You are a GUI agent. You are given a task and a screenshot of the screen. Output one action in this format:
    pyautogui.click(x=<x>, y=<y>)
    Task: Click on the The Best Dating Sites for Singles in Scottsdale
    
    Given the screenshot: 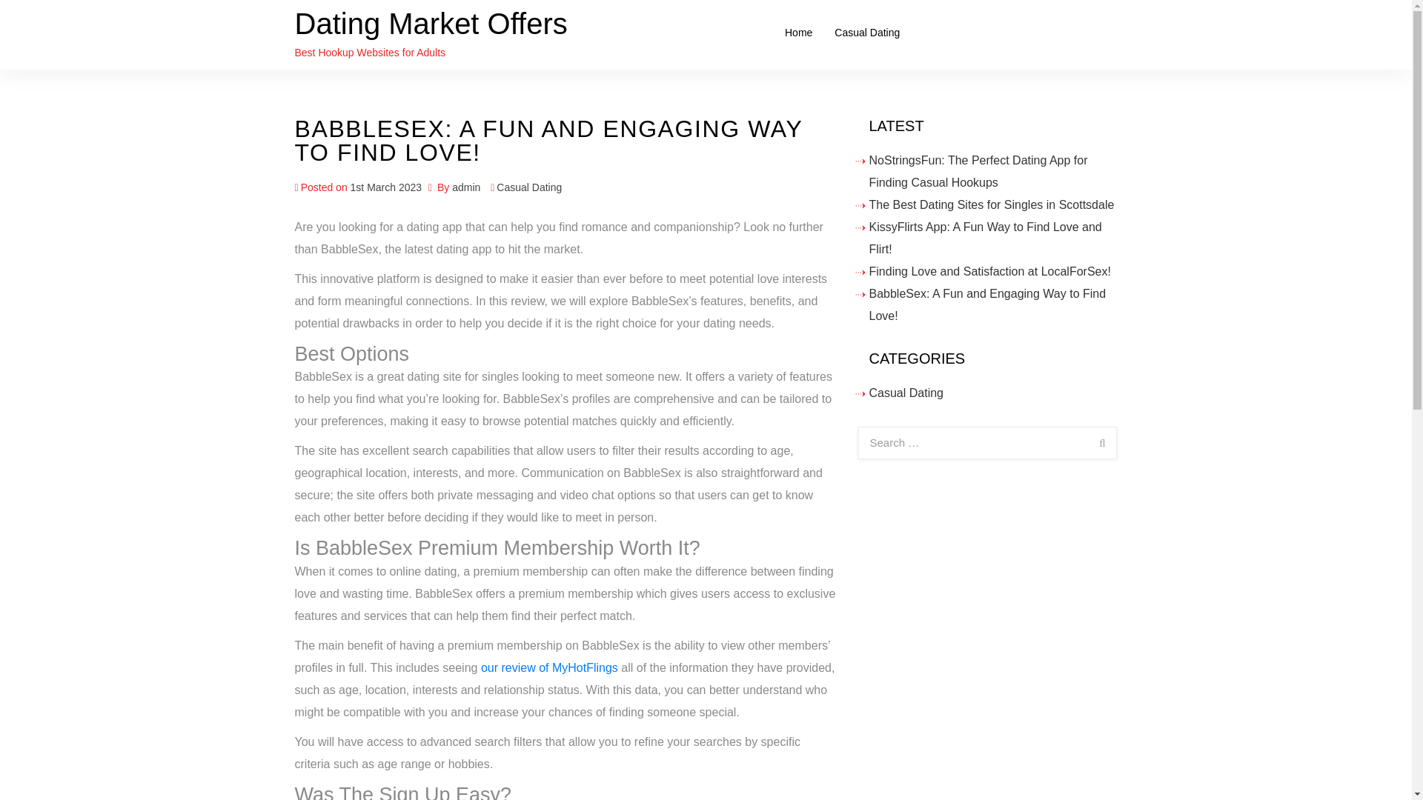 What is the action you would take?
    pyautogui.click(x=991, y=204)
    